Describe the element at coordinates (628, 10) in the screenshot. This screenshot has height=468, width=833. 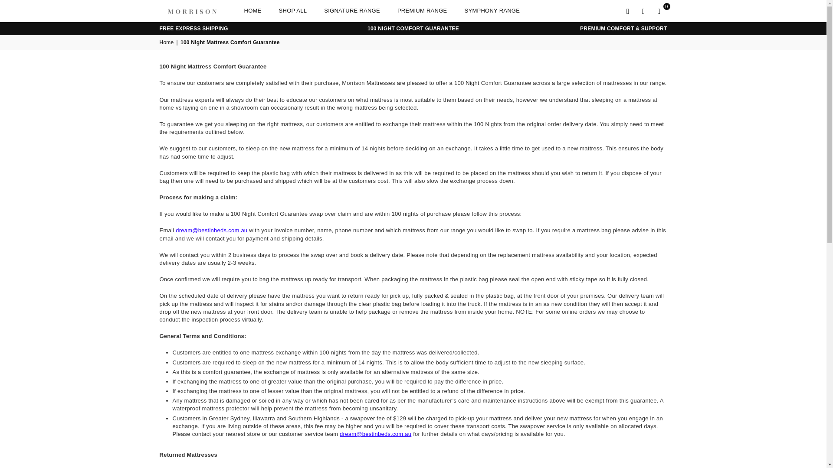
I see `Search` at that location.